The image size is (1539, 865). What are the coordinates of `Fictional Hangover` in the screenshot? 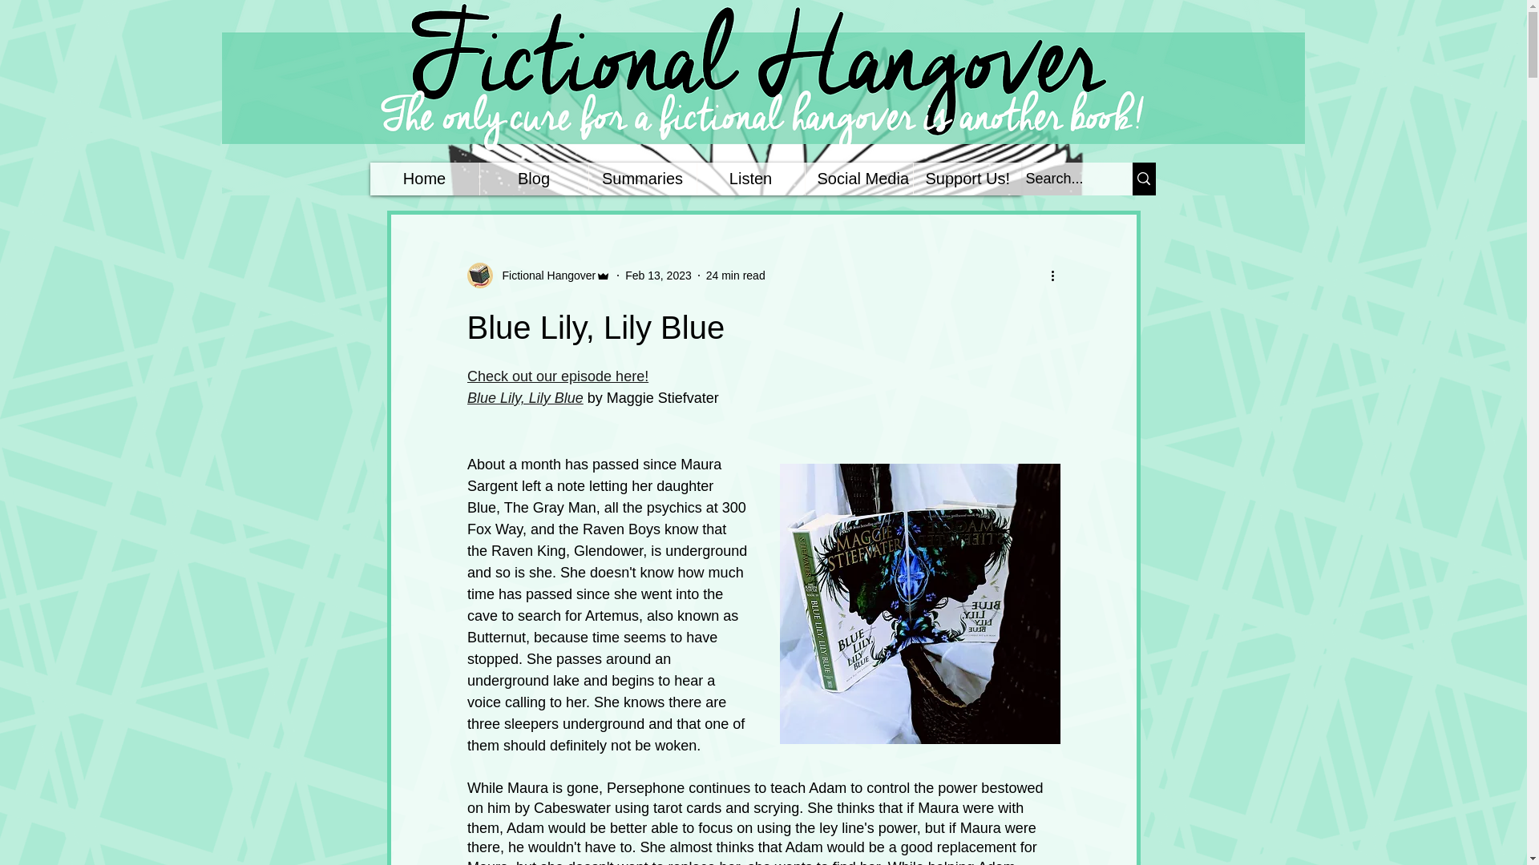 It's located at (543, 276).